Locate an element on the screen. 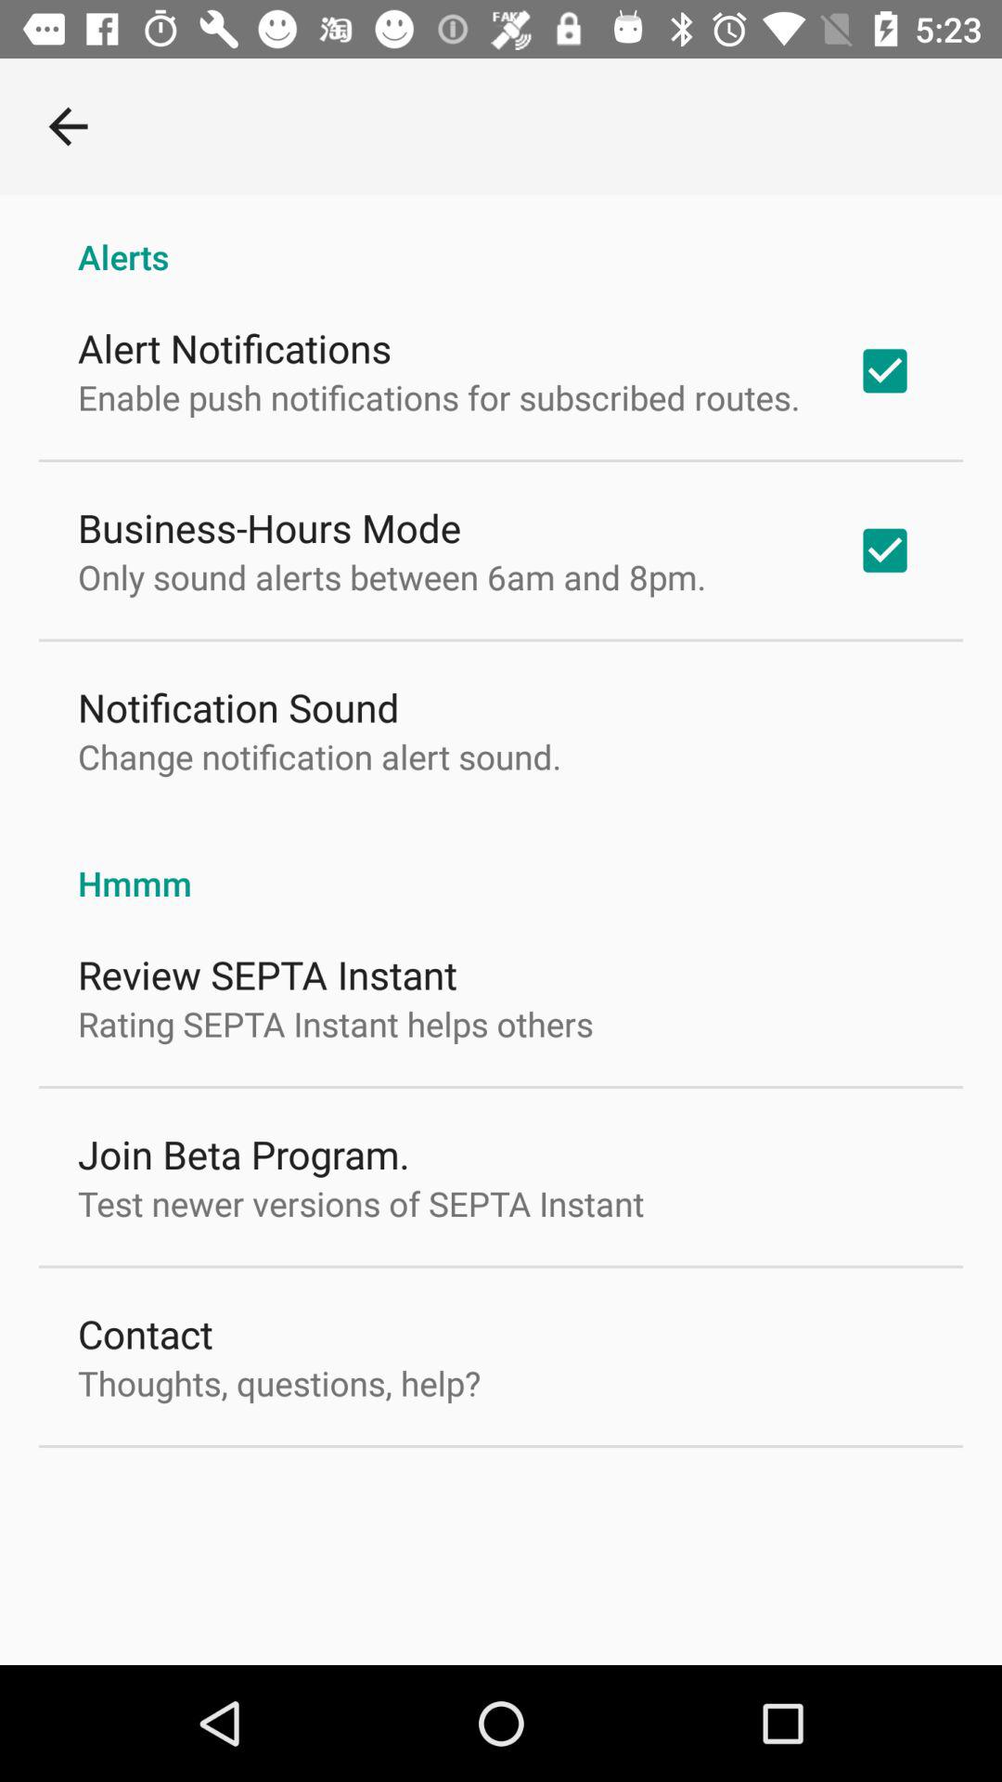 This screenshot has width=1002, height=1782. turn off test newer versions item is located at coordinates (361, 1203).